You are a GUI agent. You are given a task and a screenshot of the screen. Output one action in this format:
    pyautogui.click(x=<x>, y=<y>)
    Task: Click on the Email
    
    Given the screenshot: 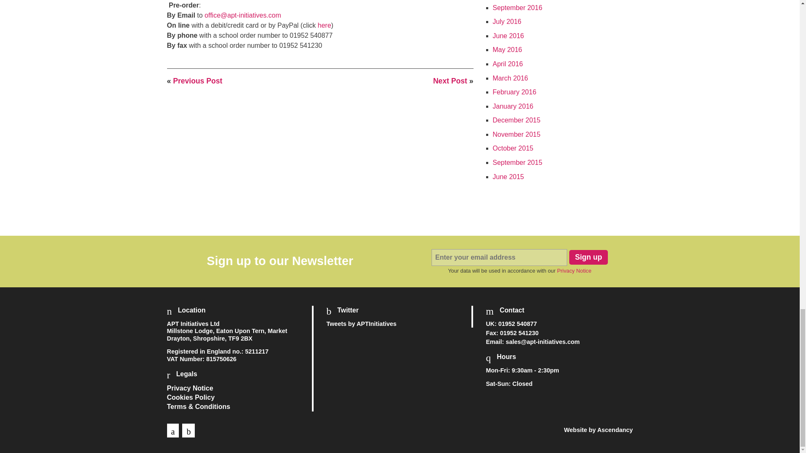 What is the action you would take?
    pyautogui.click(x=542, y=341)
    